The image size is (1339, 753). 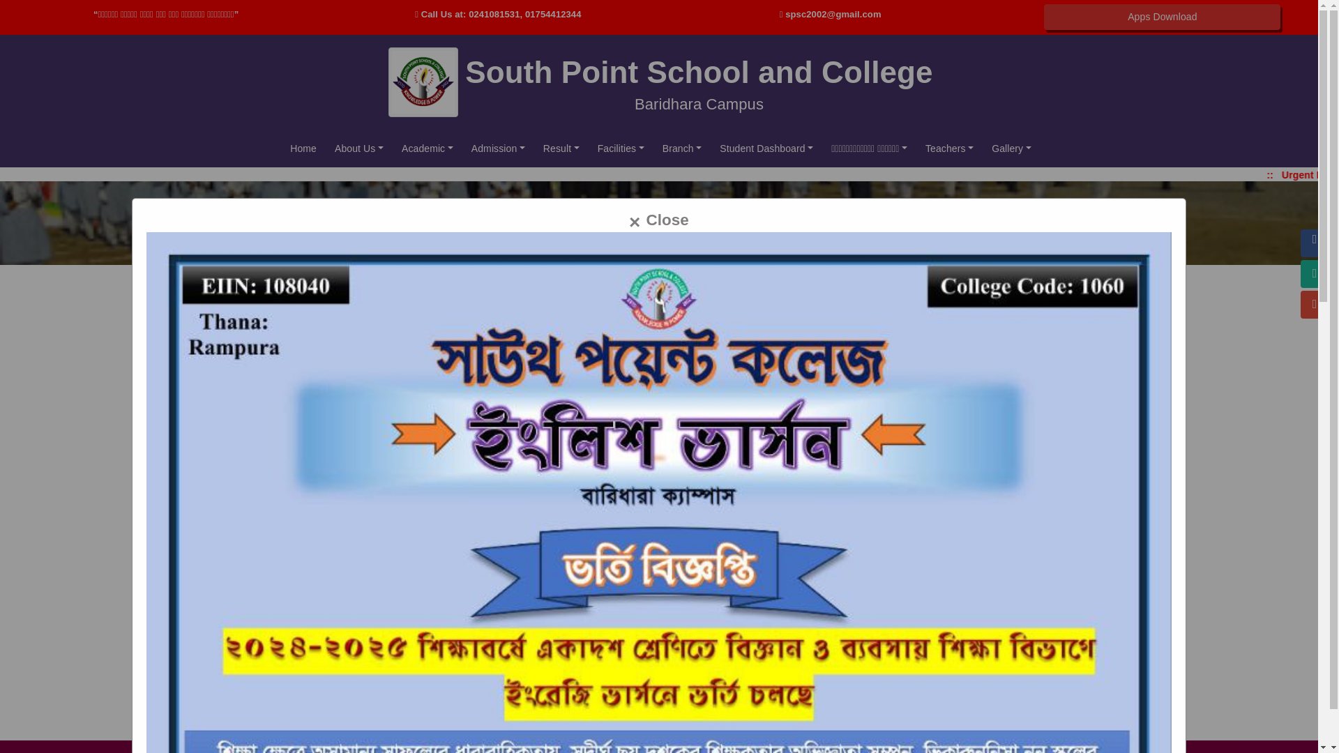 I want to click on Branch, so click(x=682, y=149).